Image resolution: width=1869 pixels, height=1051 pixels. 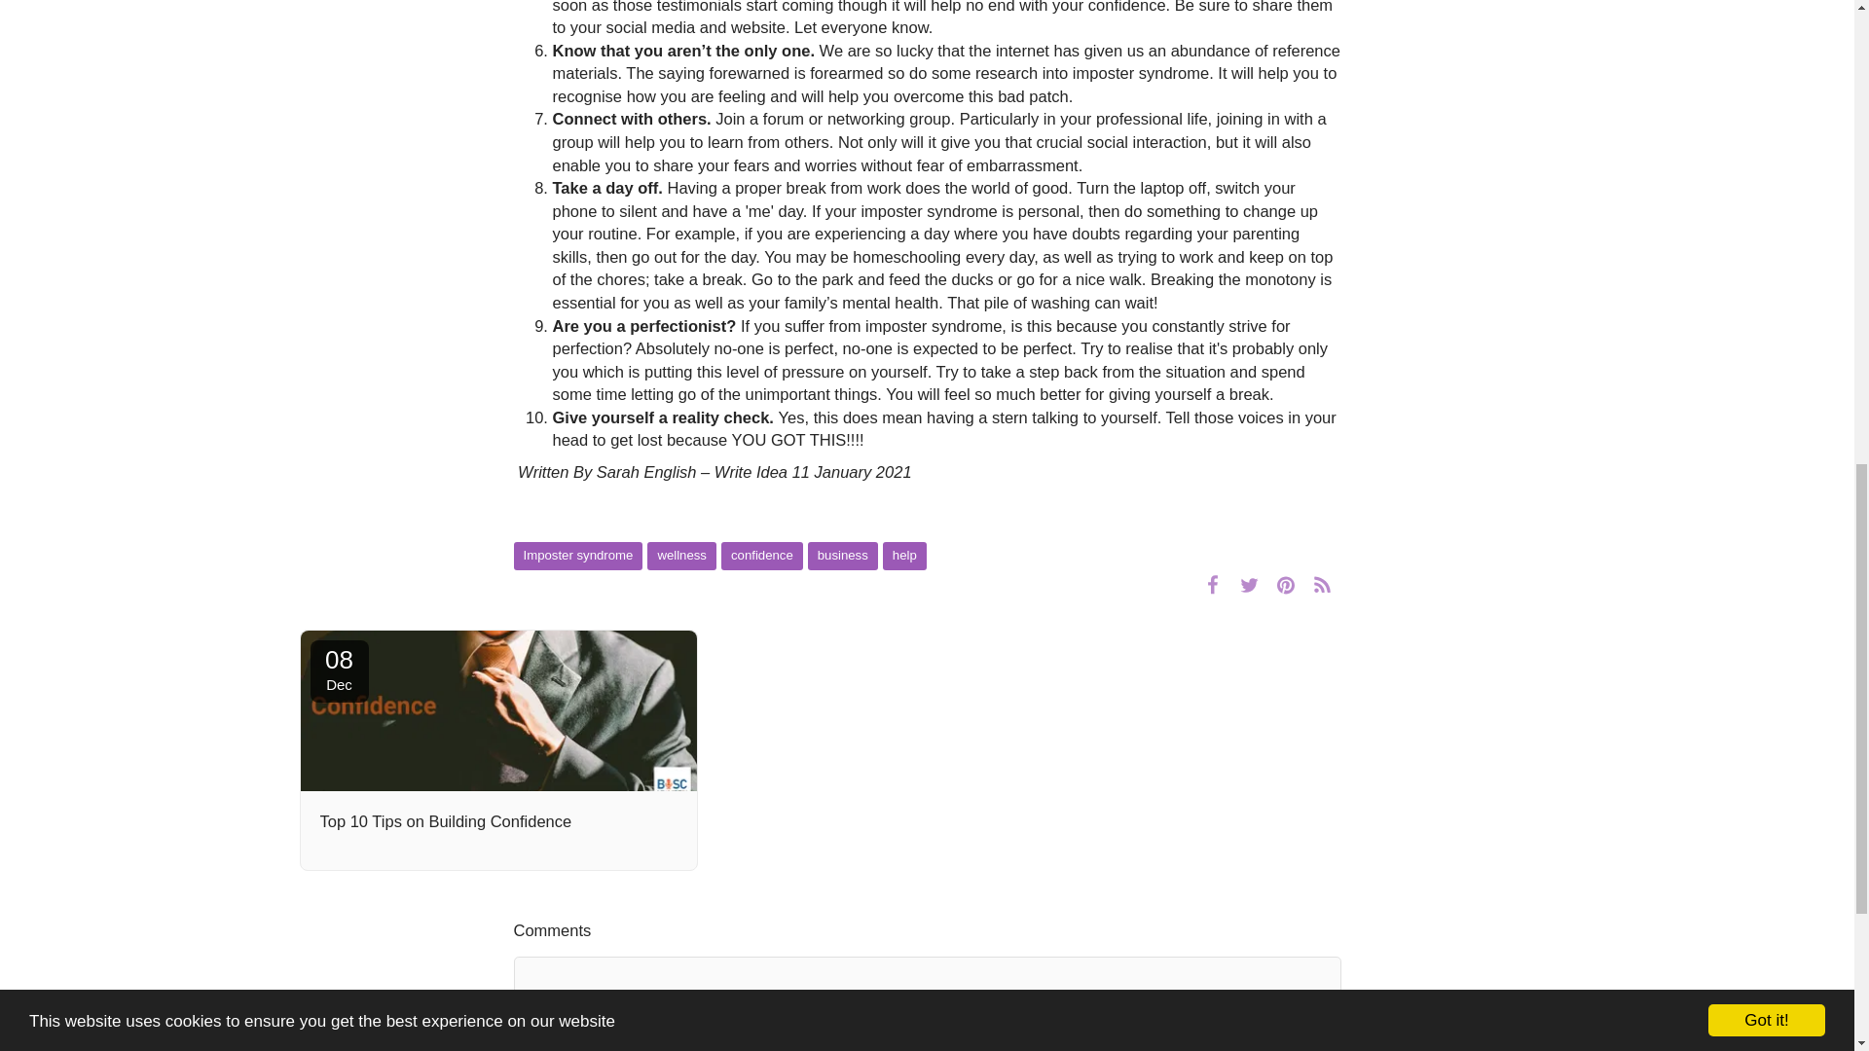 I want to click on Pin it, so click(x=1287, y=584).